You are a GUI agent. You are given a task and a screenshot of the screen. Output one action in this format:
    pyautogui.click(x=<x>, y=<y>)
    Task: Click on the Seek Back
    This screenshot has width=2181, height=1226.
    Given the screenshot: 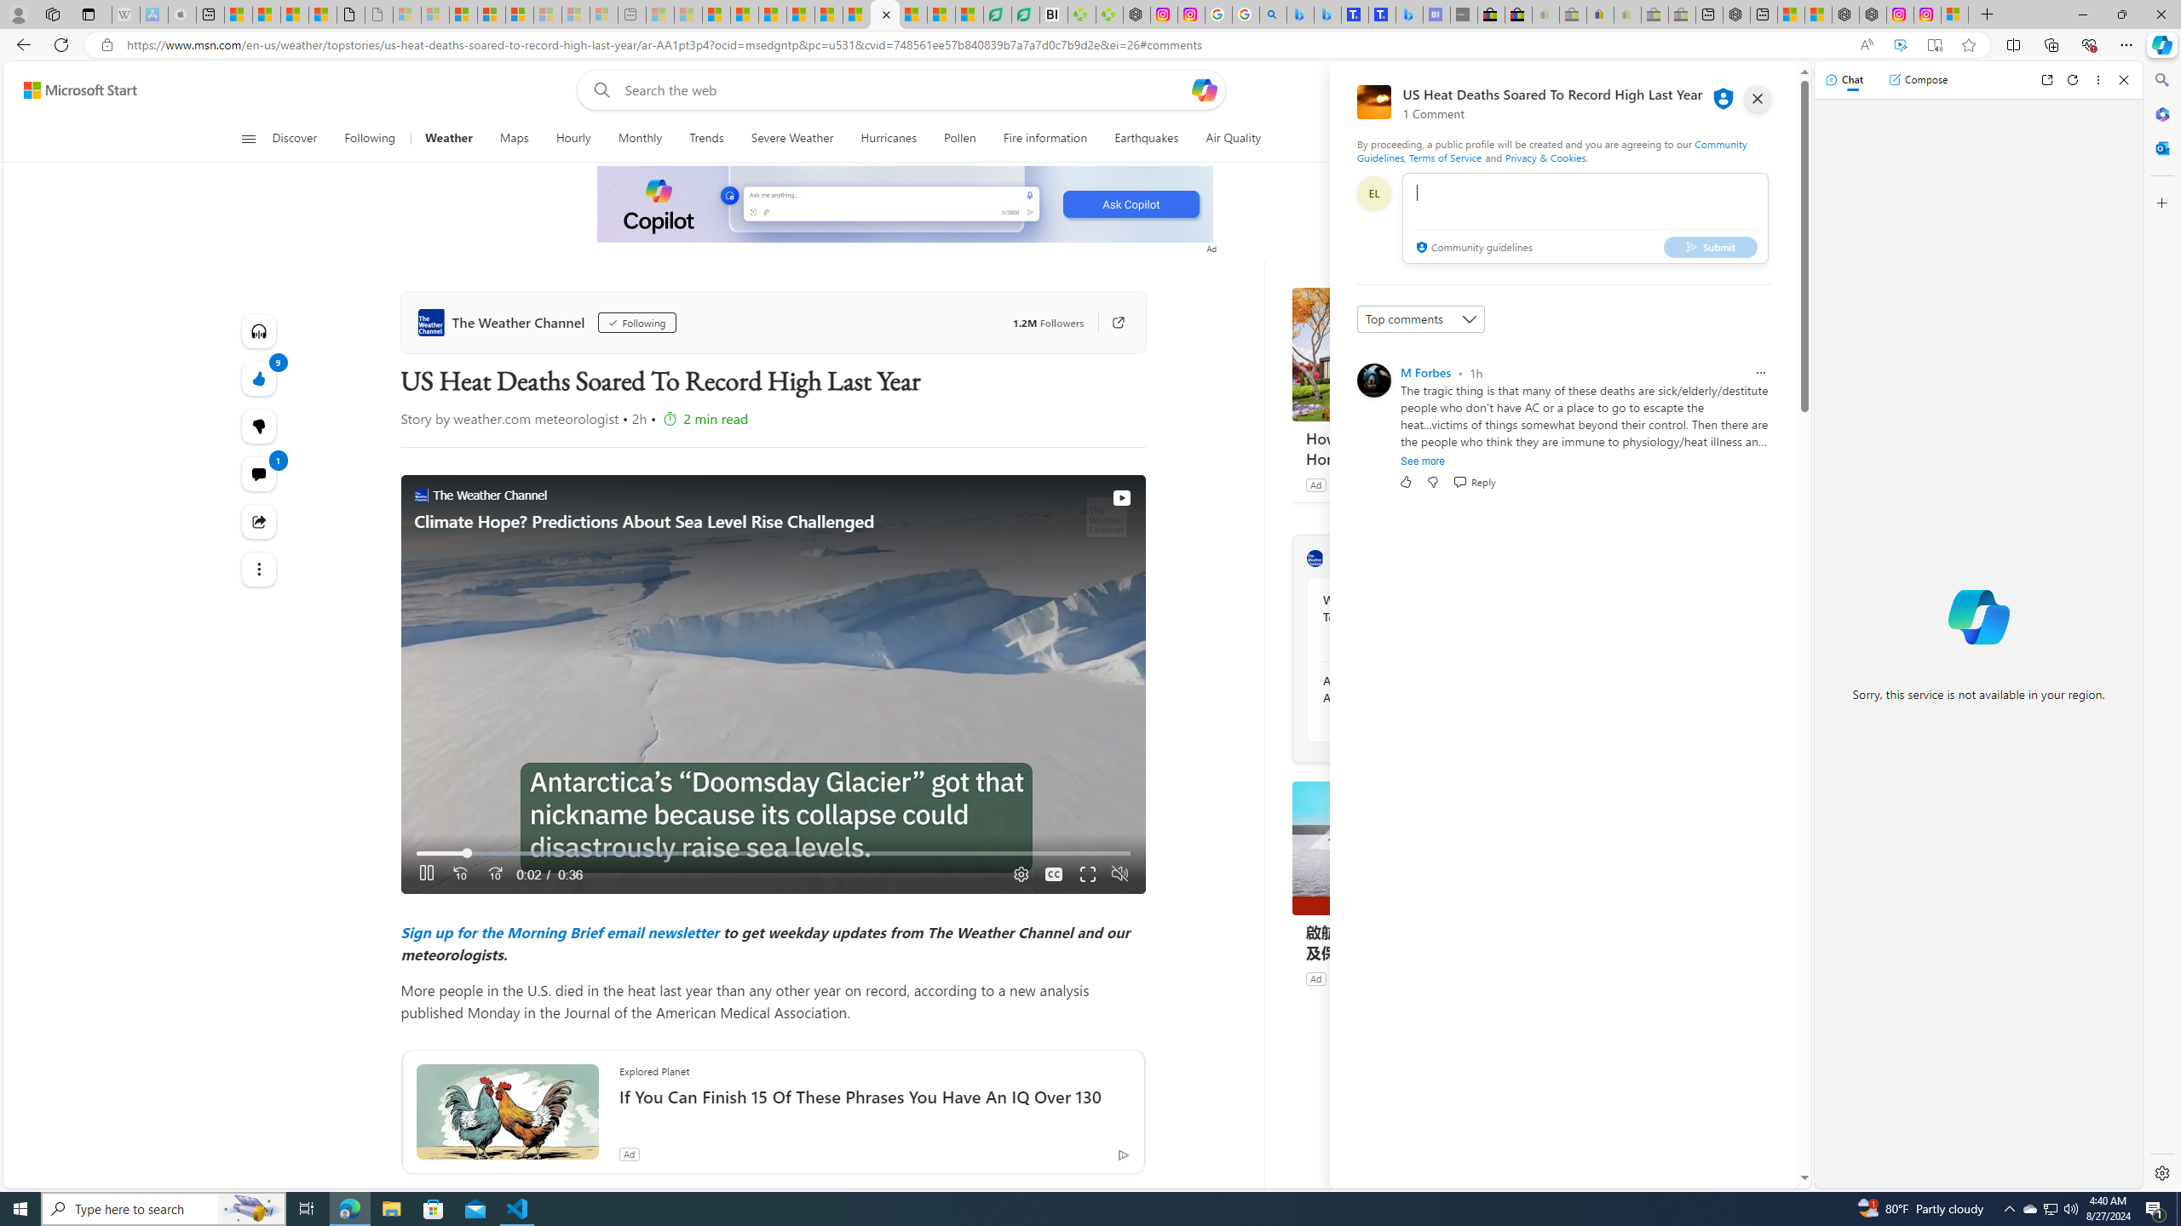 What is the action you would take?
    pyautogui.click(x=460, y=874)
    